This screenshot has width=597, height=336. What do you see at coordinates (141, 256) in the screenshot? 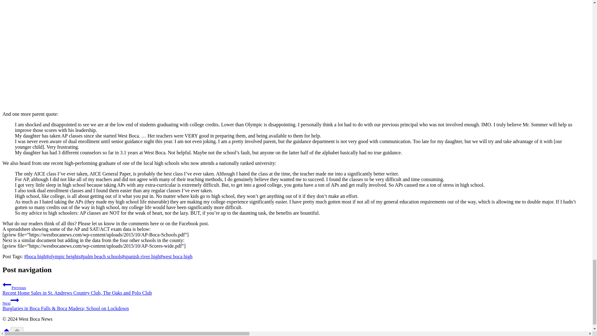
I see `spanish river high` at bounding box center [141, 256].